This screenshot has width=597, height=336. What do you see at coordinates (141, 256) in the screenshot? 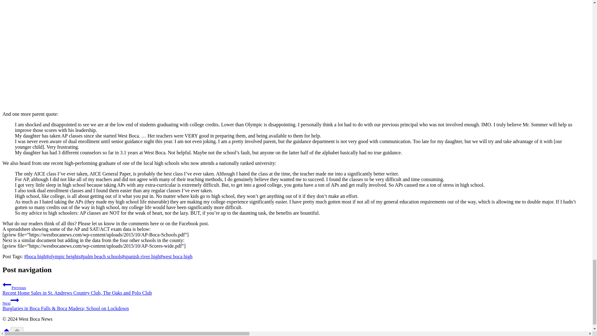
I see `spanish river high` at bounding box center [141, 256].